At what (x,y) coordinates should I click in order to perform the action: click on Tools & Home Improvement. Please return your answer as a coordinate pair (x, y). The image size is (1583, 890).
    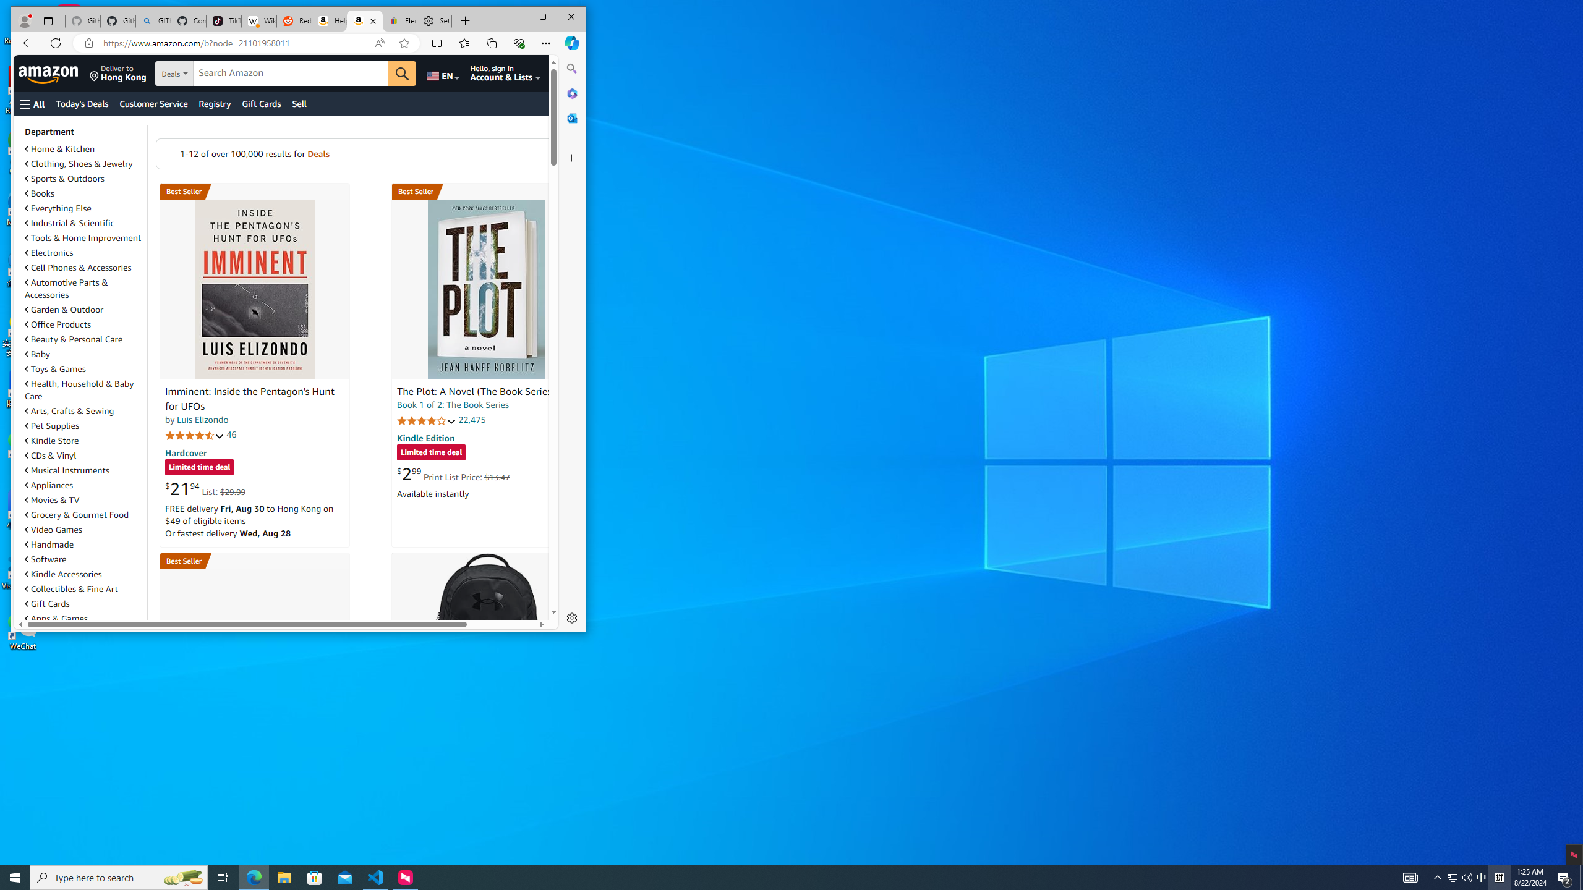
    Looking at the image, I should click on (84, 237).